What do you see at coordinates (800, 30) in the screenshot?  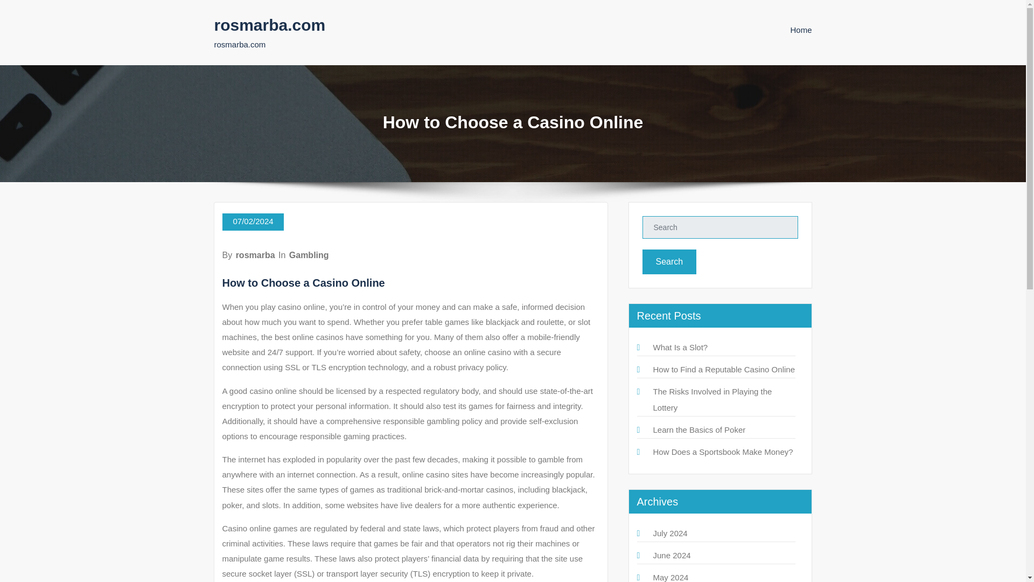 I see `Home` at bounding box center [800, 30].